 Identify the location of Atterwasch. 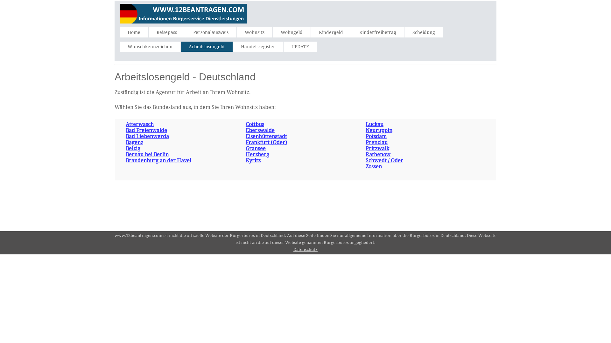
(140, 124).